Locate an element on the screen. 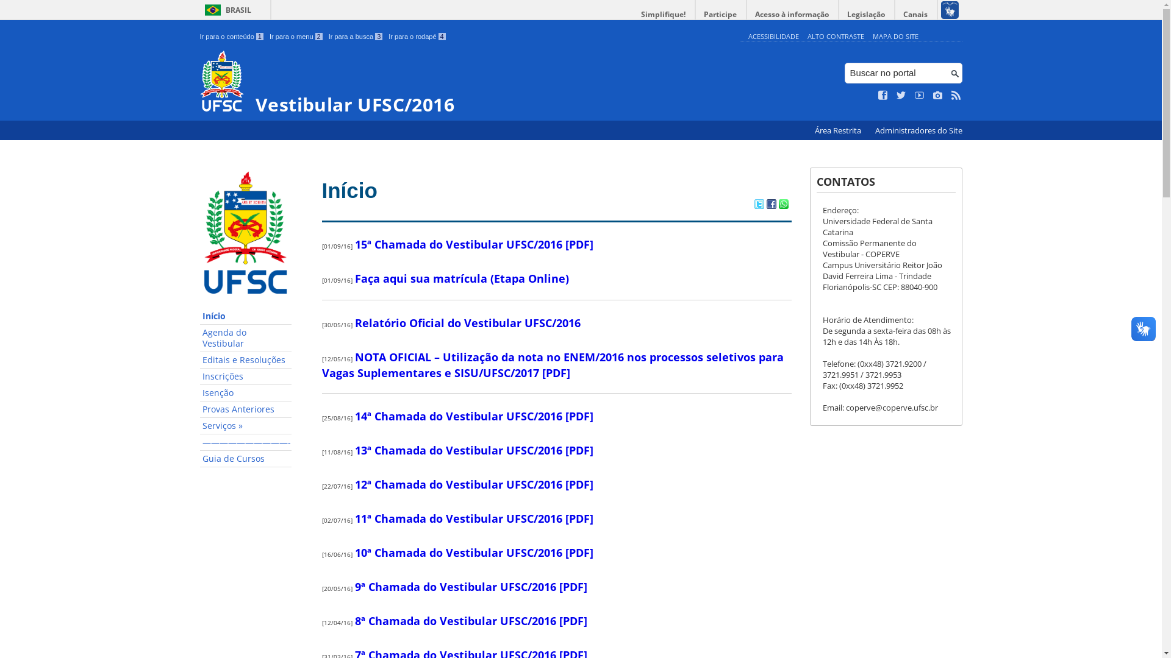 Image resolution: width=1171 pixels, height=658 pixels. Vestibular UFSC/2016 is located at coordinates (467, 83).